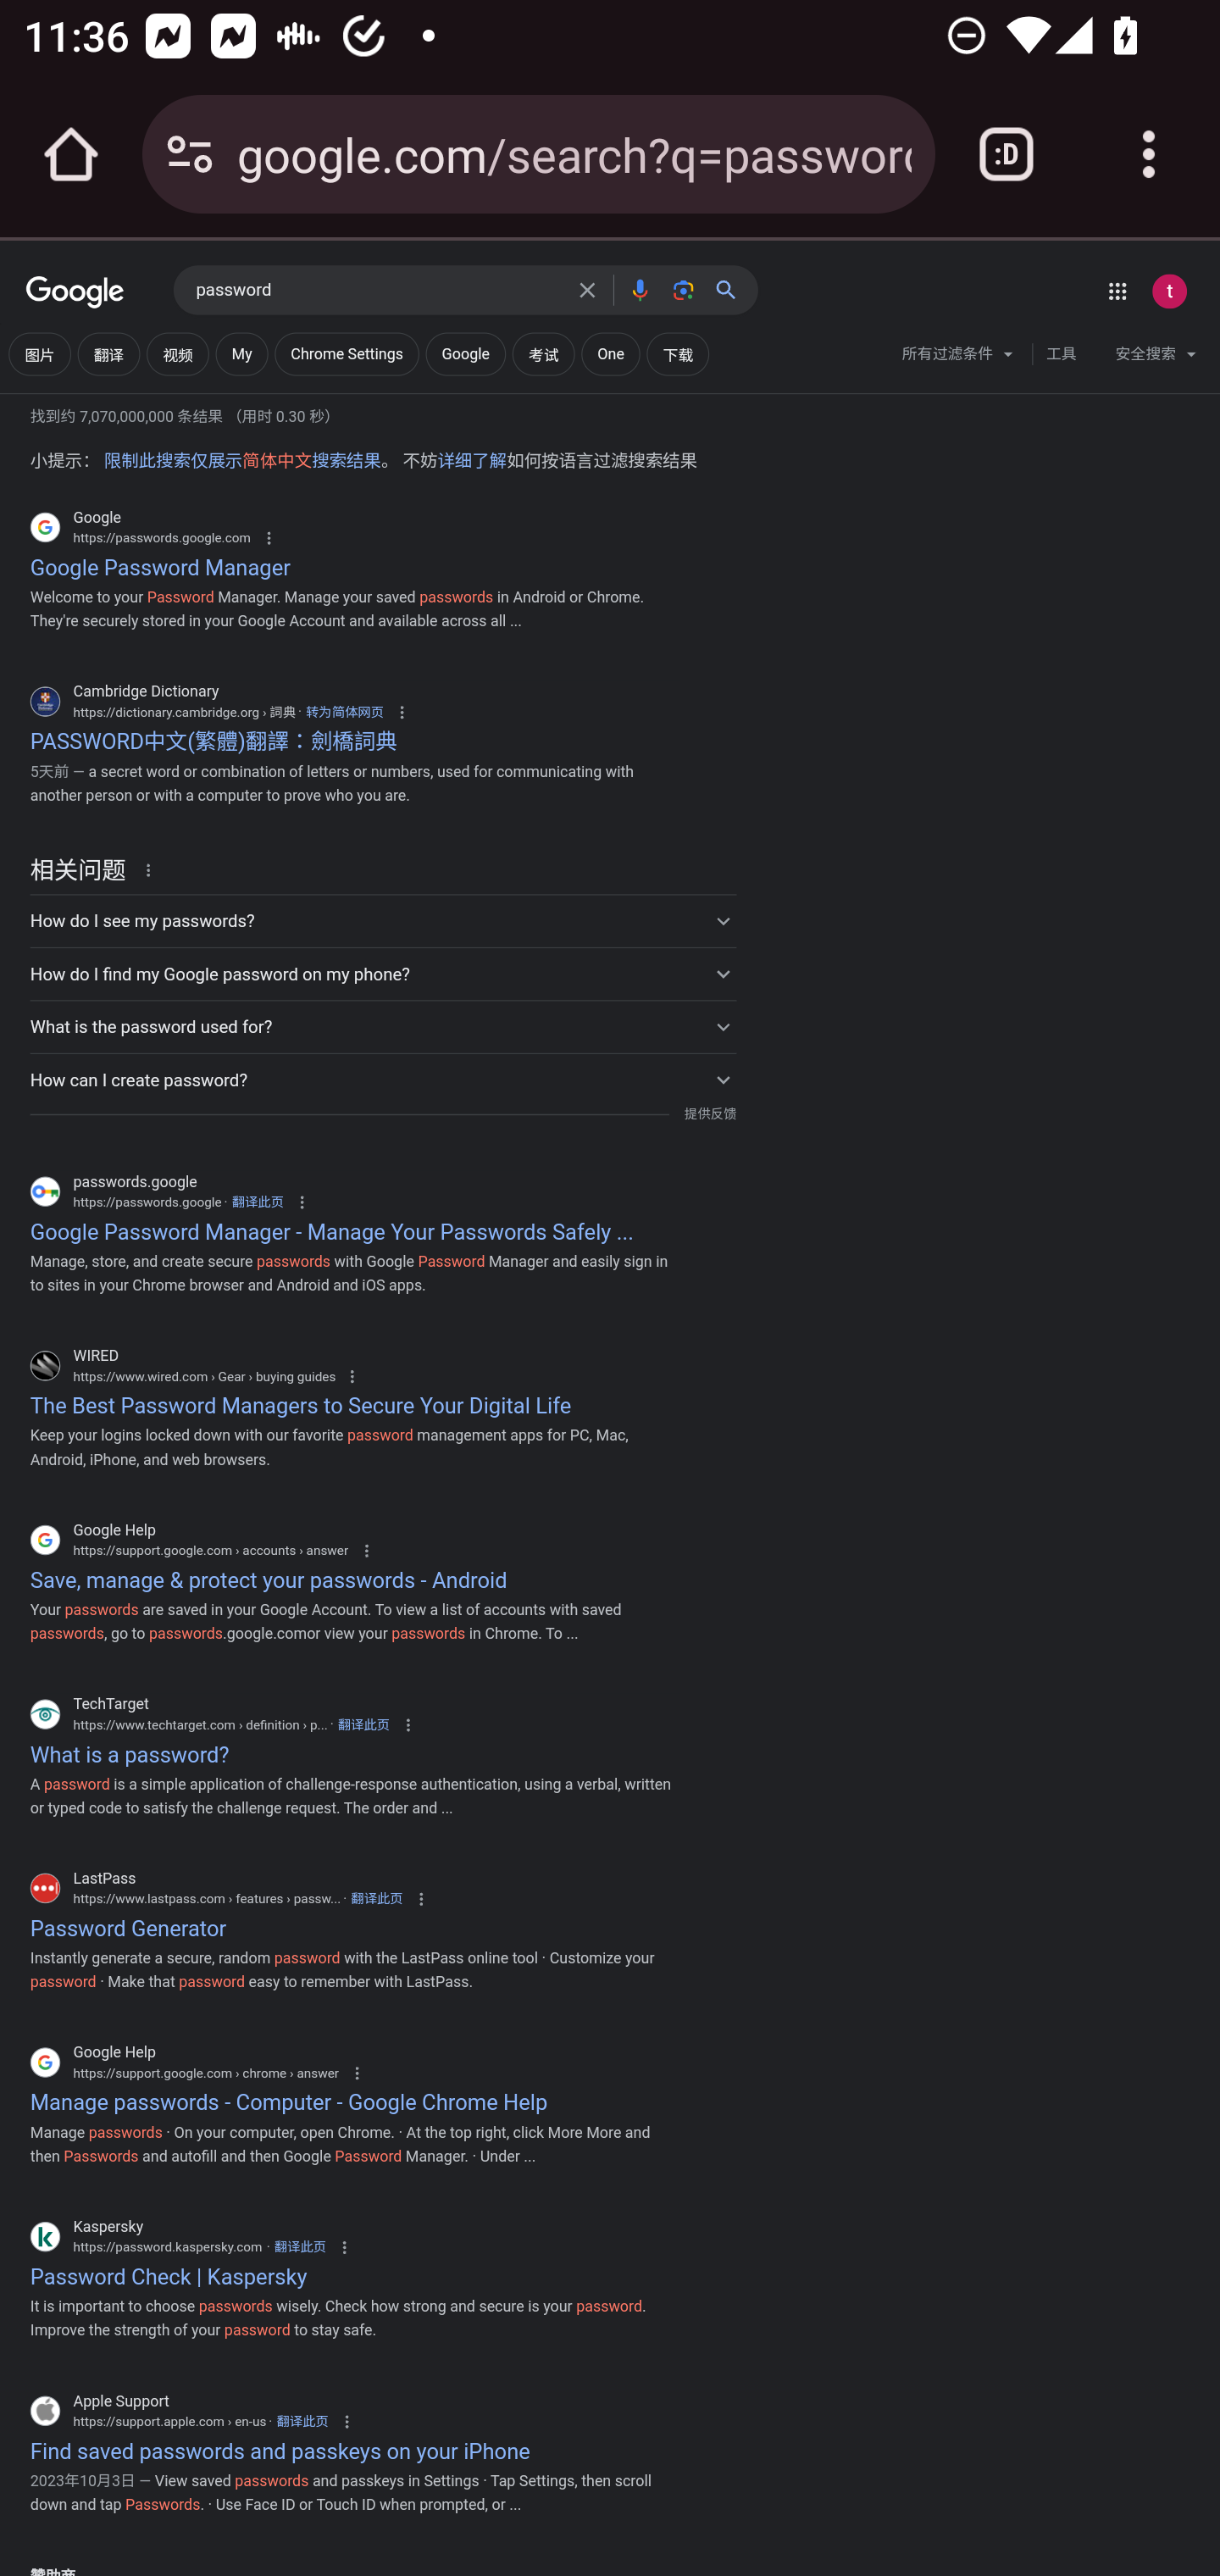 This screenshot has height=2576, width=1220. What do you see at coordinates (153, 869) in the screenshot?
I see `关于这条结果的详细信息` at bounding box center [153, 869].